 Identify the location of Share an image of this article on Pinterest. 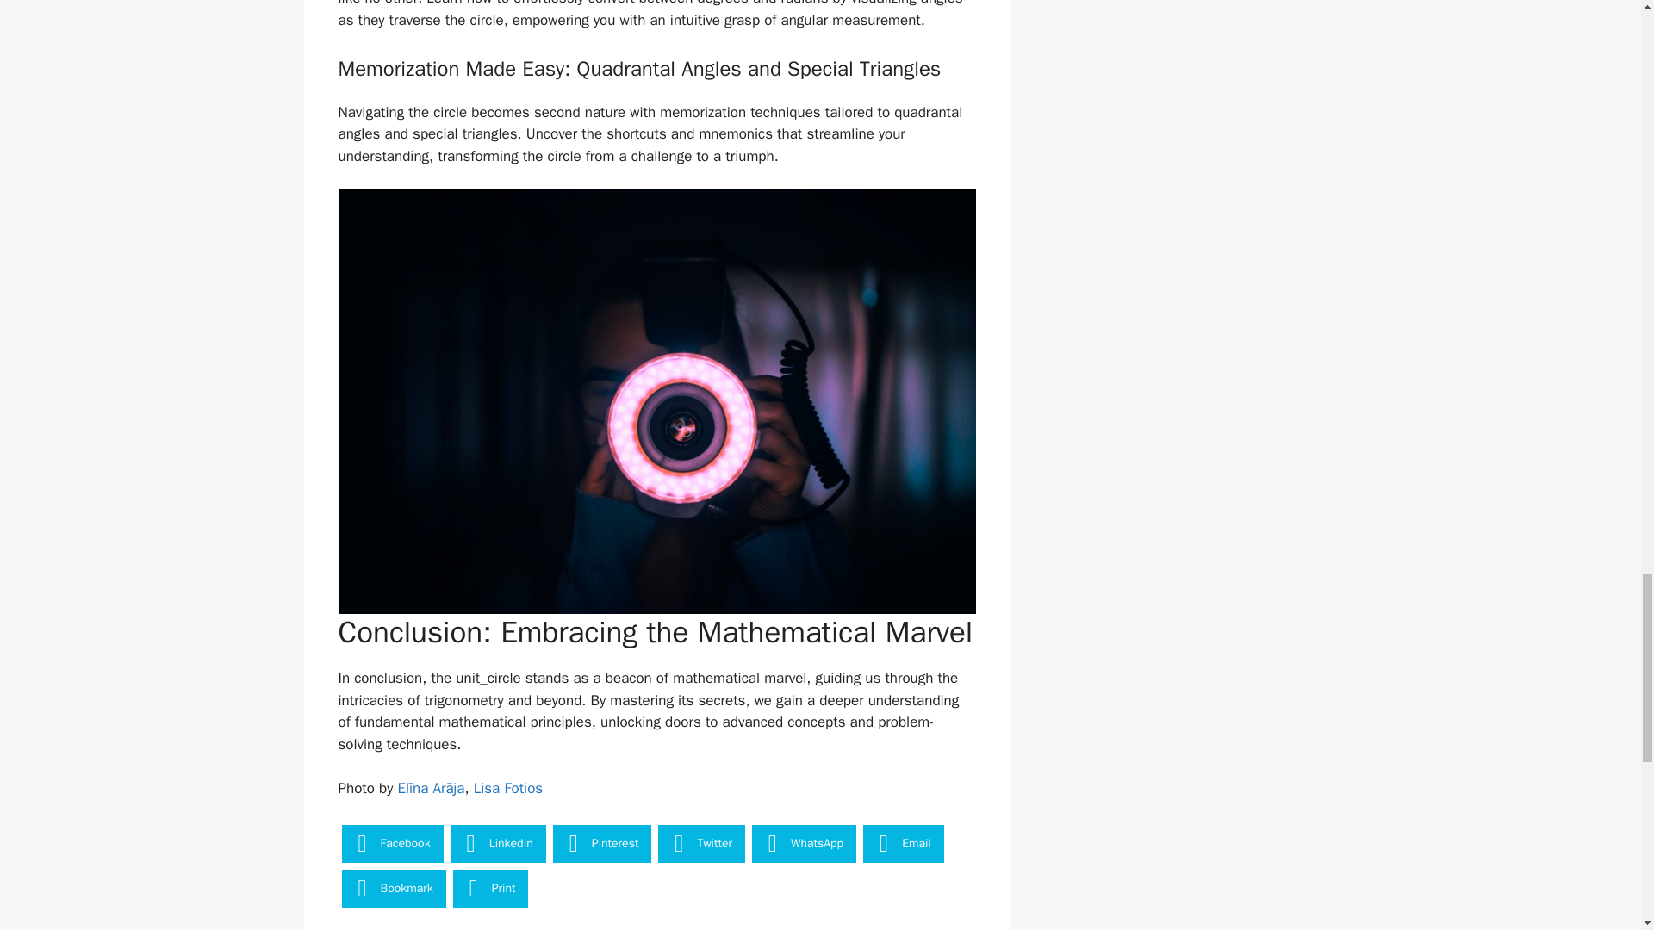
(601, 844).